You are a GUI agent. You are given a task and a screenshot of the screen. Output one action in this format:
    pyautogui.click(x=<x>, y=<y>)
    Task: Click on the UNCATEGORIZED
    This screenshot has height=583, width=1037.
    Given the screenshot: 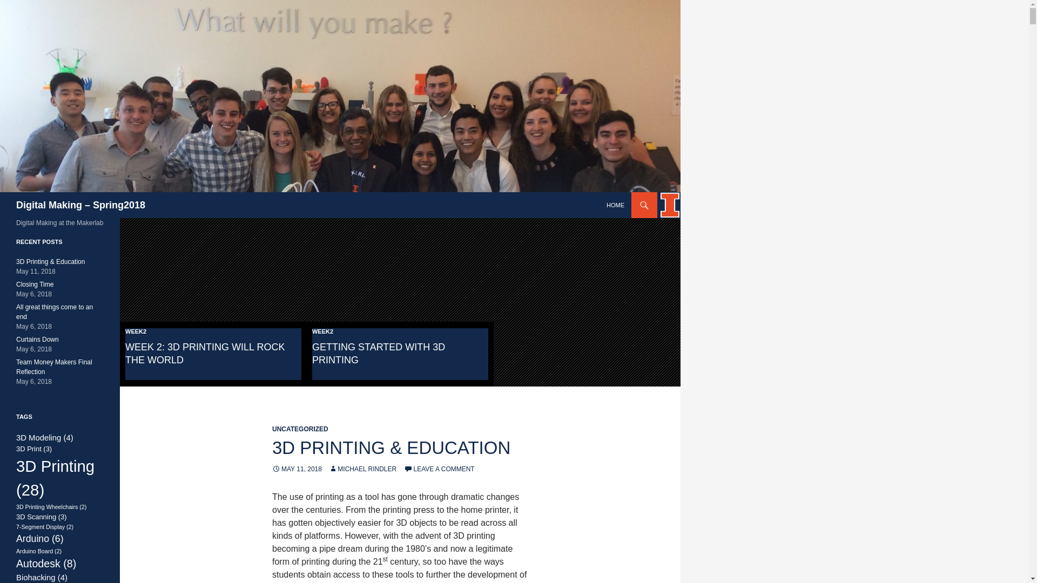 What is the action you would take?
    pyautogui.click(x=300, y=429)
    